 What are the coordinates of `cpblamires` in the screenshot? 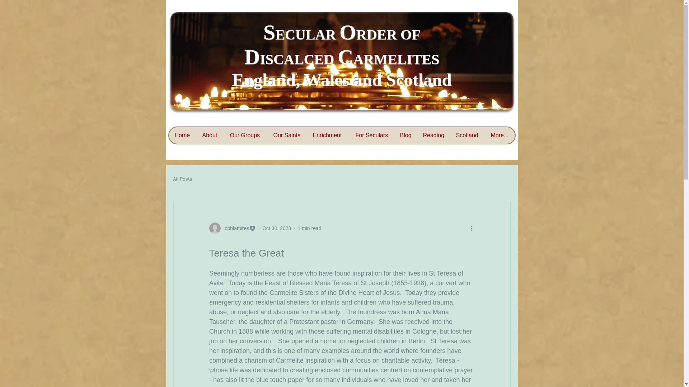 It's located at (235, 228).